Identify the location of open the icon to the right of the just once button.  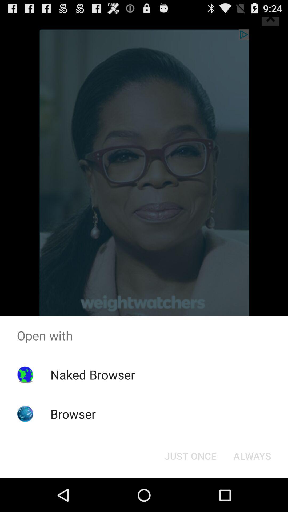
(252, 456).